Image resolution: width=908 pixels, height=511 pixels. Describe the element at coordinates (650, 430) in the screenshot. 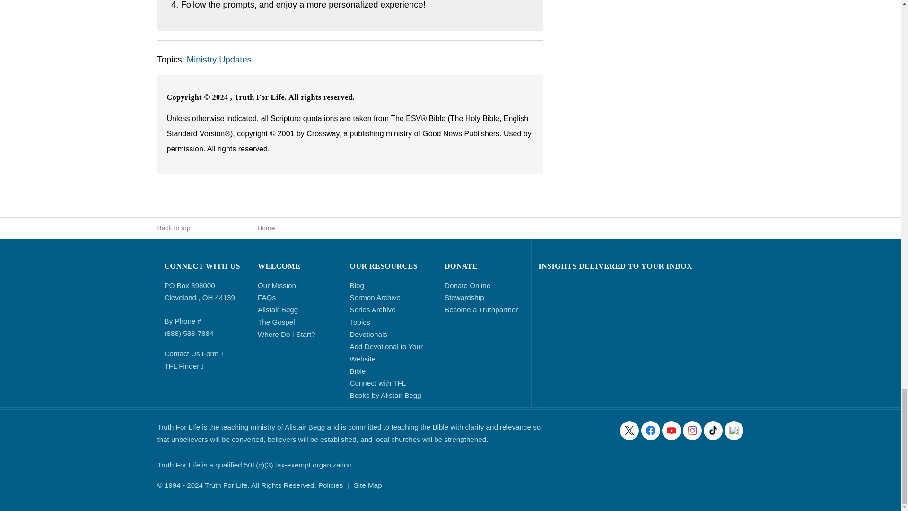

I see `Facebook` at that location.